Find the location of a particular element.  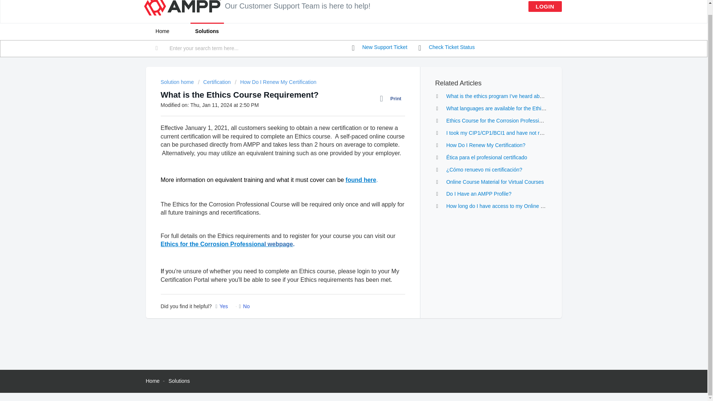

New Support Ticket is located at coordinates (380, 48).